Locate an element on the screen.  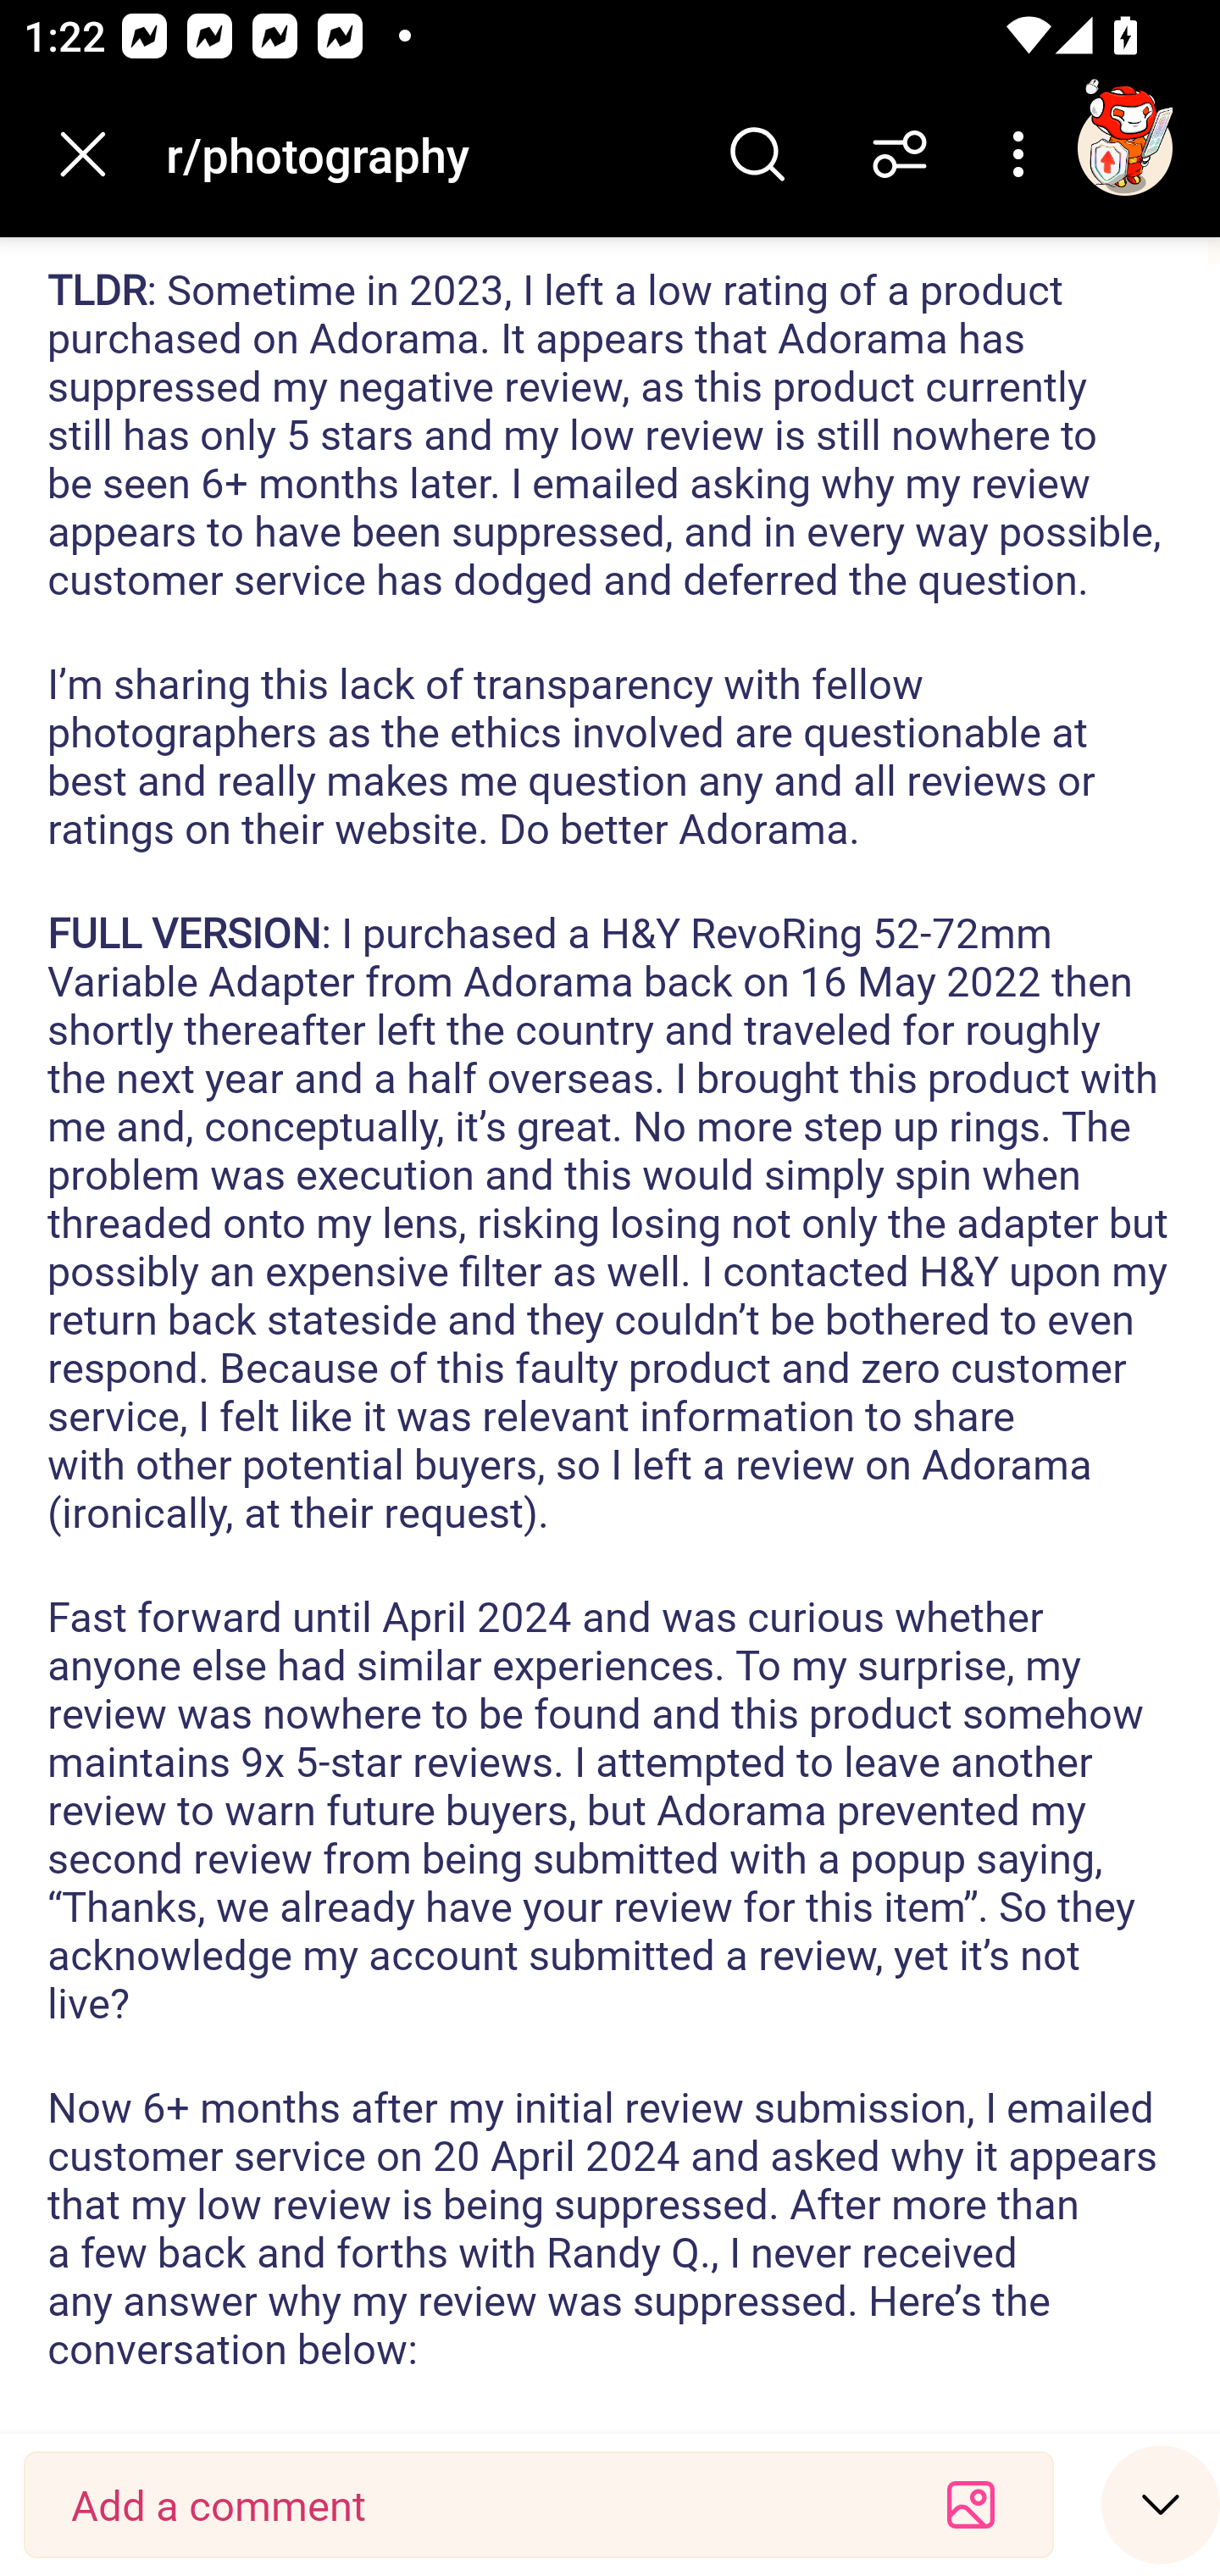
Sort comments is located at coordinates (900, 154).